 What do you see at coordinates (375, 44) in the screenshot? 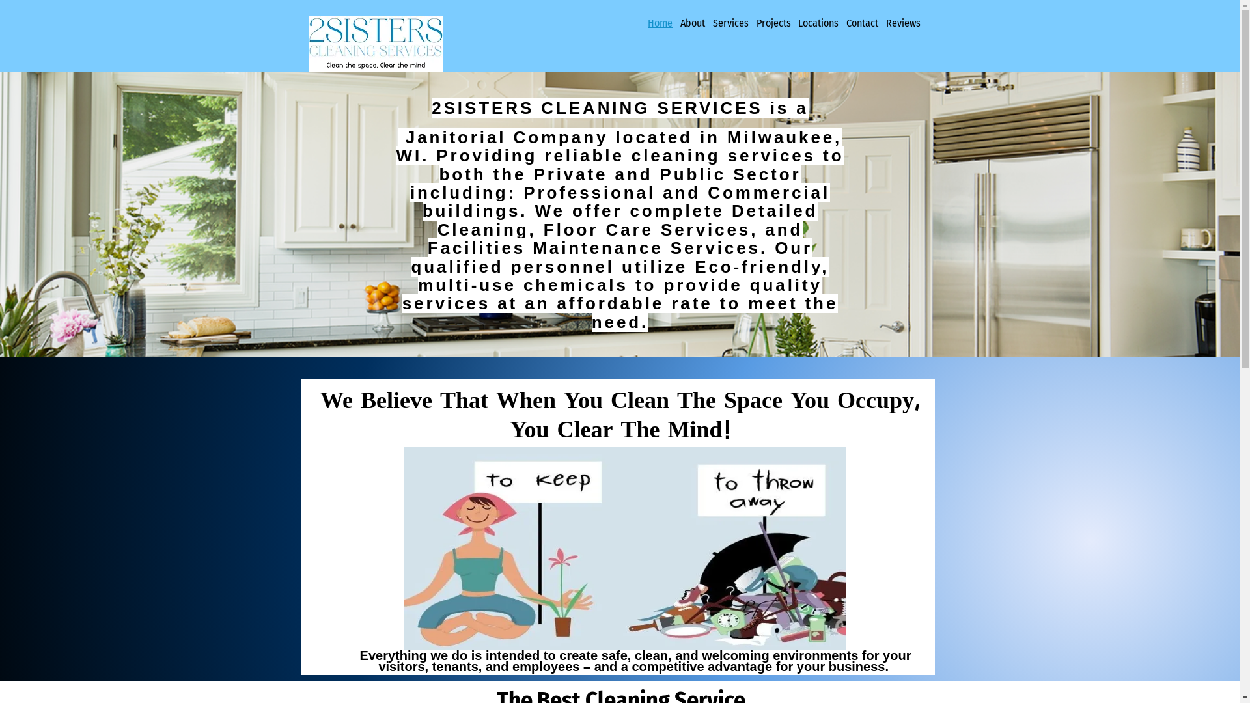
I see `image_edited.jpg` at bounding box center [375, 44].